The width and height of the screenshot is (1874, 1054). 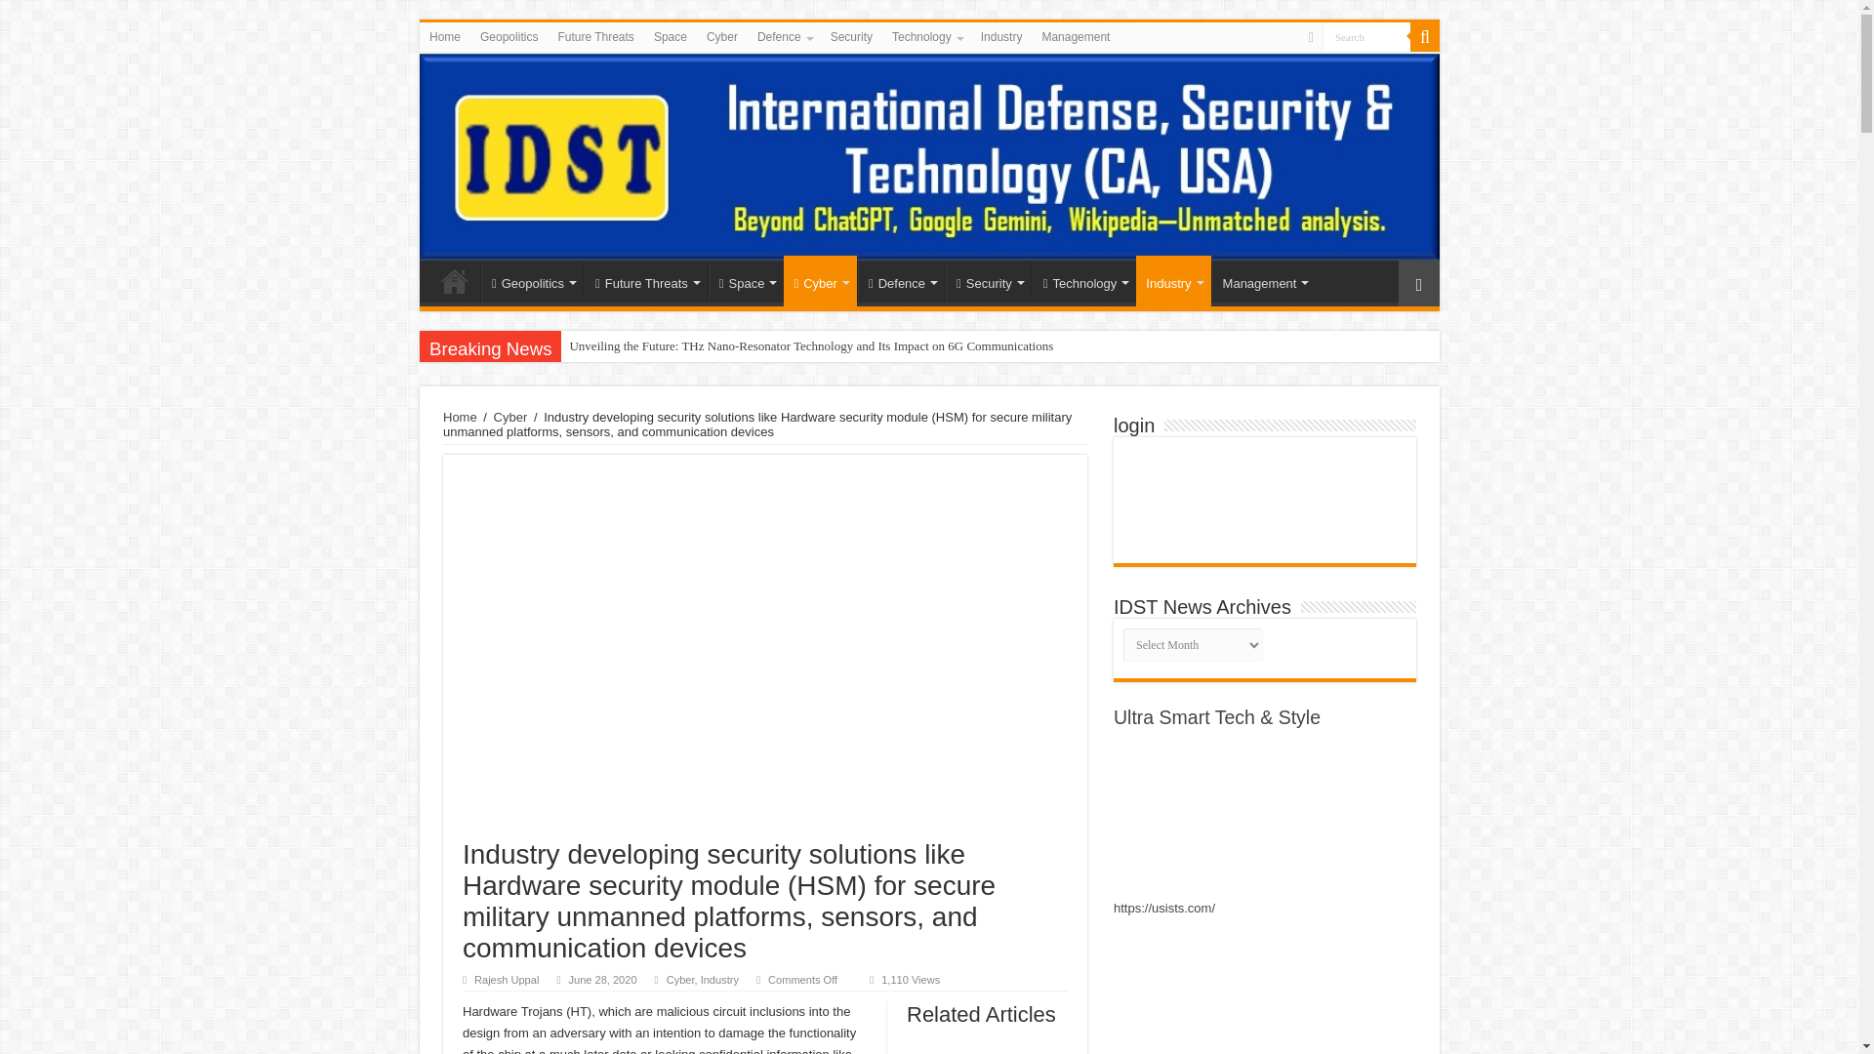 I want to click on Technology, so click(x=926, y=36).